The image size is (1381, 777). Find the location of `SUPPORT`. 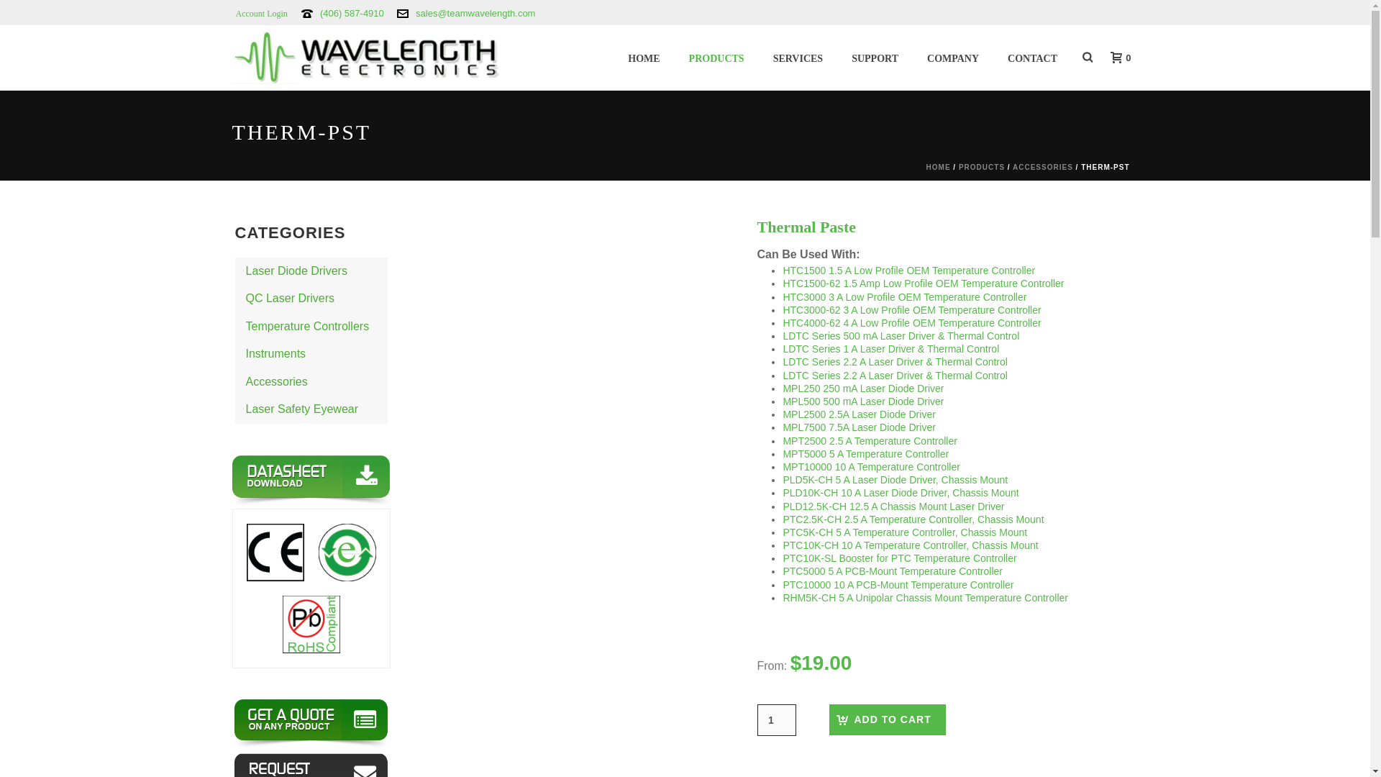

SUPPORT is located at coordinates (875, 58).